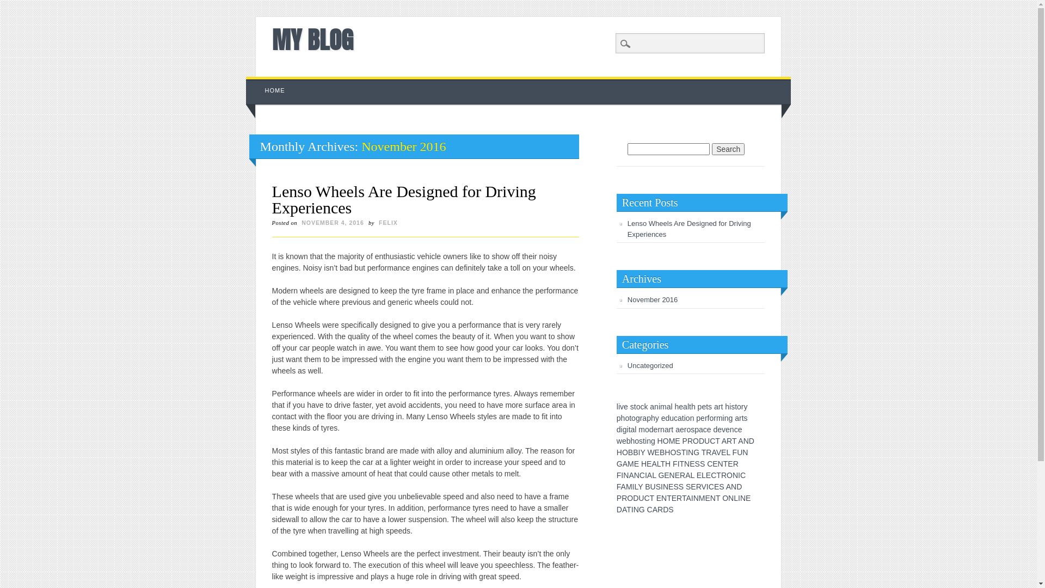 This screenshot has width=1045, height=588. Describe the element at coordinates (688, 418) in the screenshot. I see `o` at that location.